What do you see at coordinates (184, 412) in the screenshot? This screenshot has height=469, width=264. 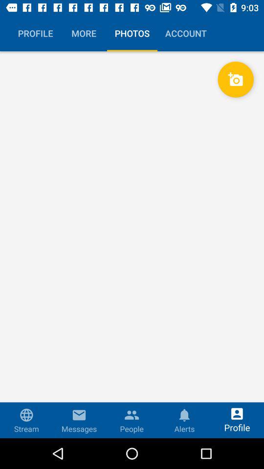 I see `select the last but one button in the bottom menu bar` at bounding box center [184, 412].